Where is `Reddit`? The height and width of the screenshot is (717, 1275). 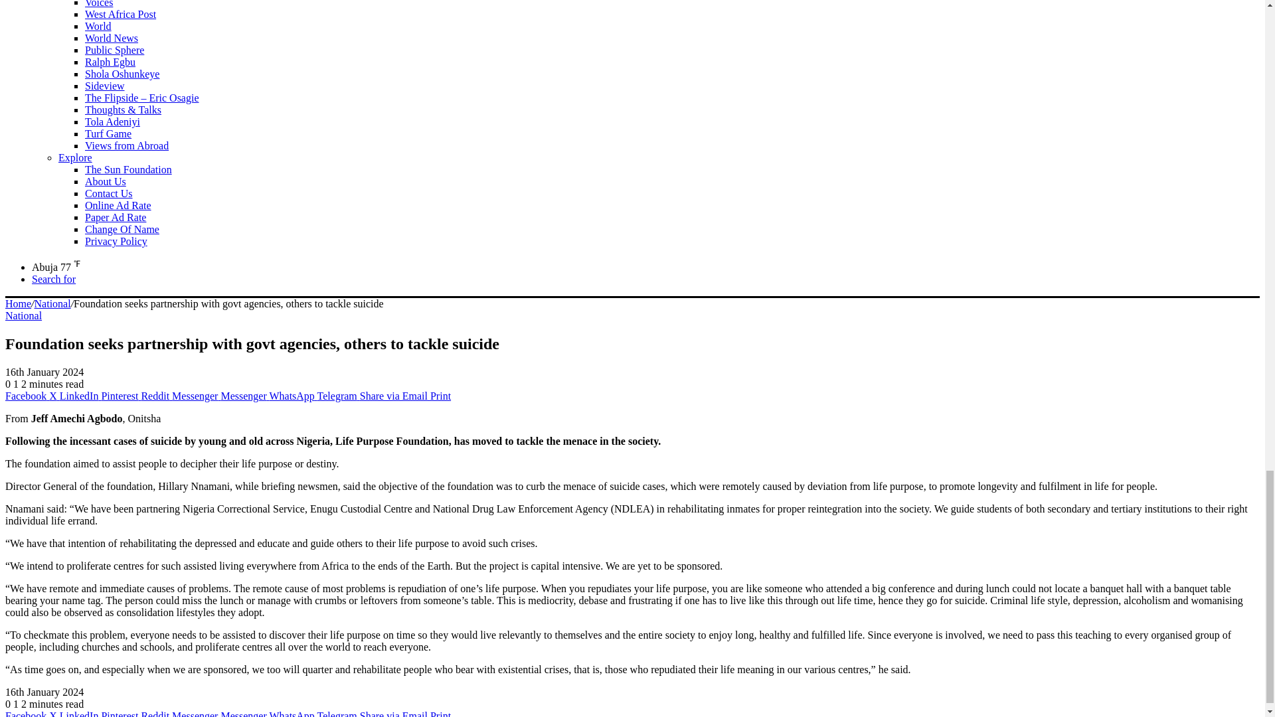
Reddit is located at coordinates (156, 396).